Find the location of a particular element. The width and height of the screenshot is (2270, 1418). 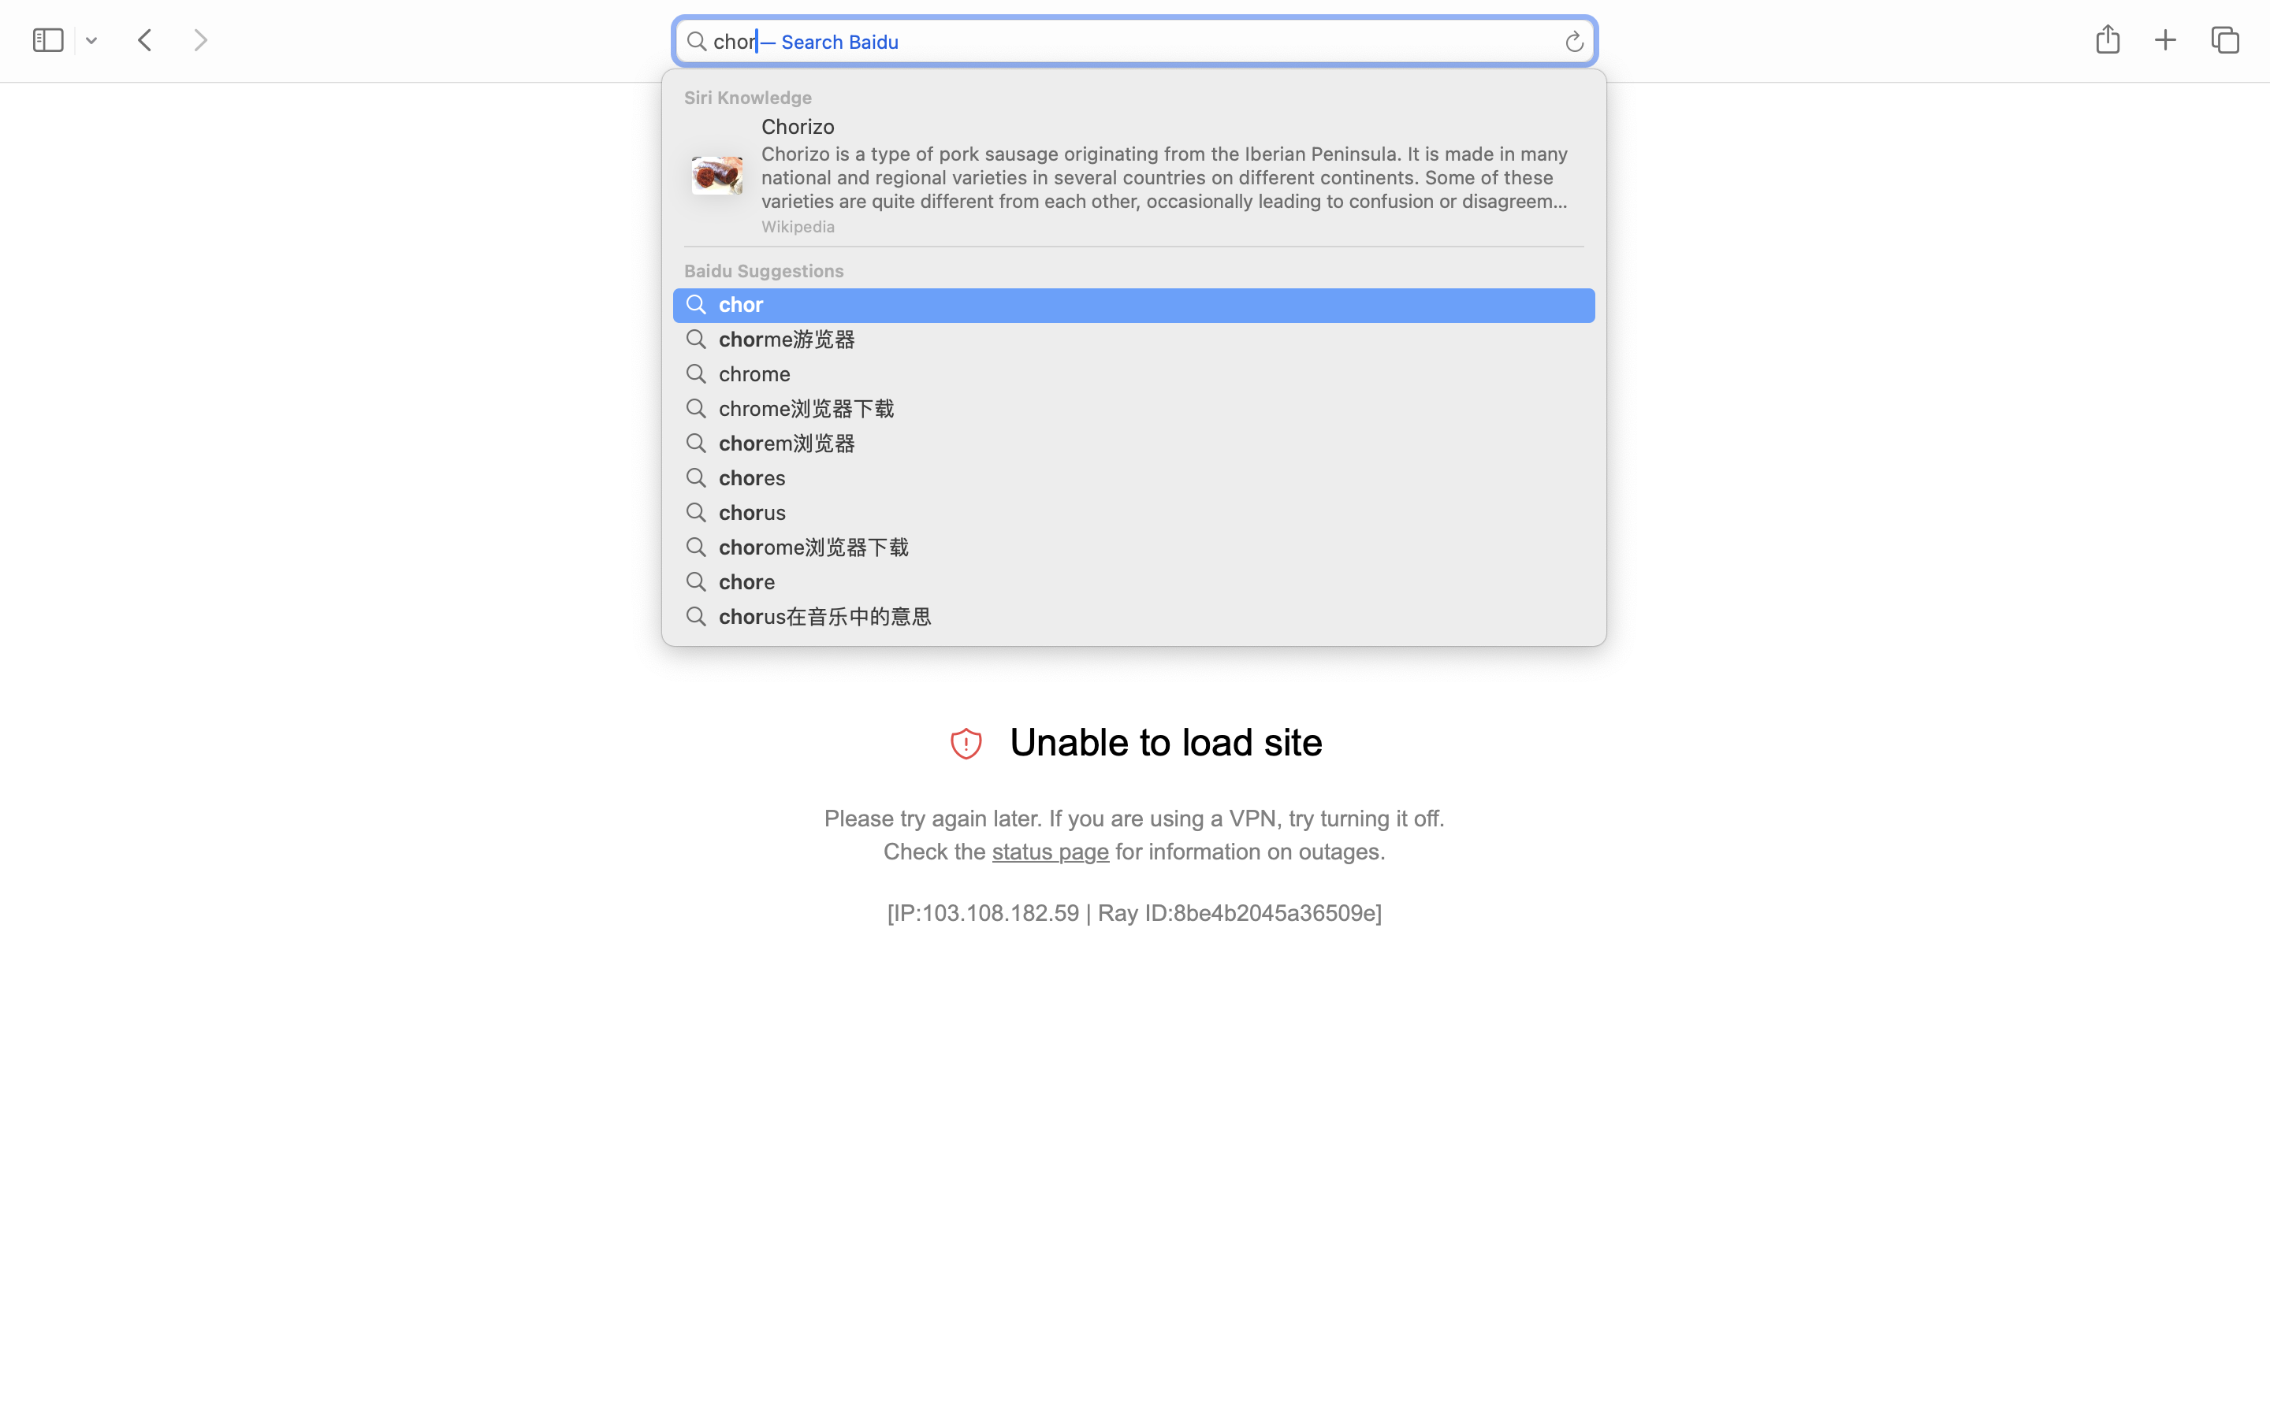

for information on outages. is located at coordinates (1248, 852).